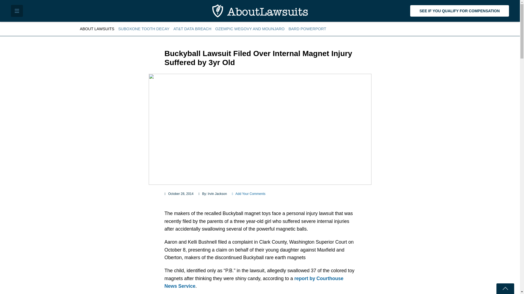  I want to click on Add Your Comments, so click(248, 194).